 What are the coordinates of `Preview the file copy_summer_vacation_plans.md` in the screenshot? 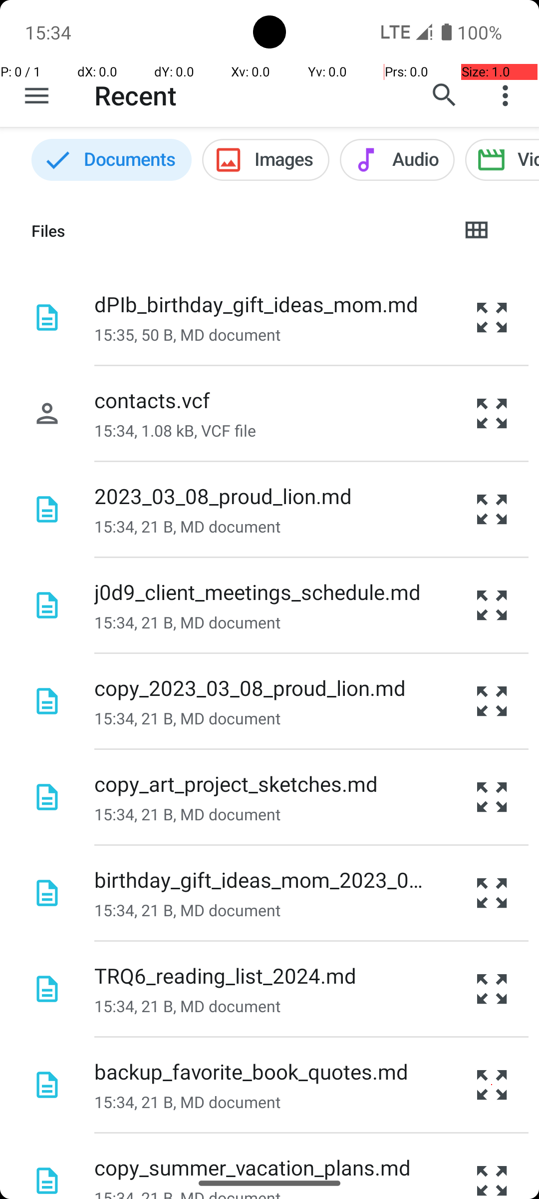 It's located at (492, 1166).